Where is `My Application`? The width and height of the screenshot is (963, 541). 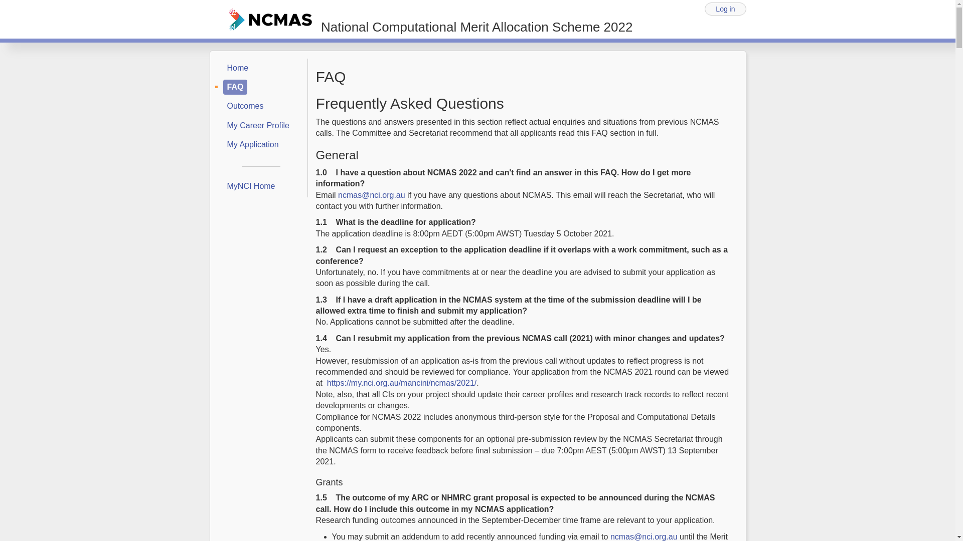 My Application is located at coordinates (253, 145).